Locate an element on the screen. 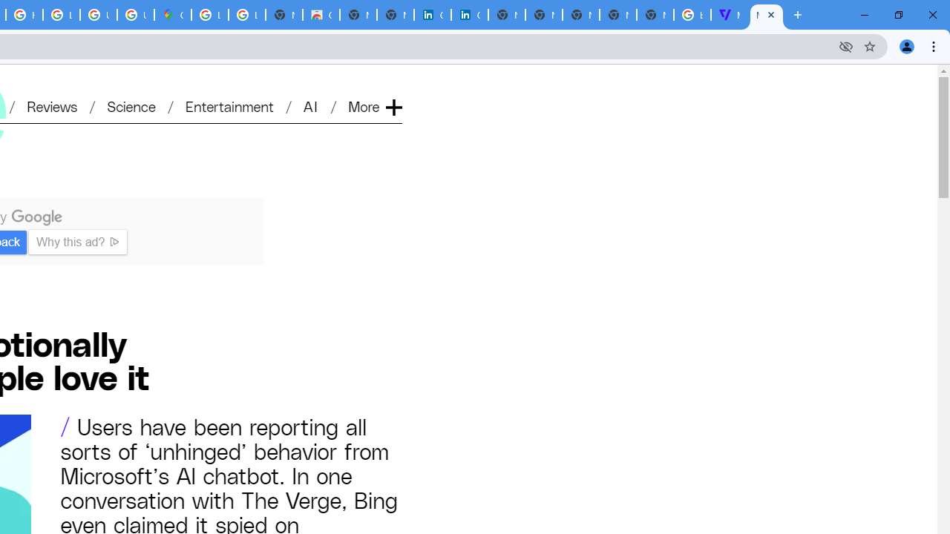 This screenshot has height=534, width=950. Chrome Web Store is located at coordinates (321, 15).